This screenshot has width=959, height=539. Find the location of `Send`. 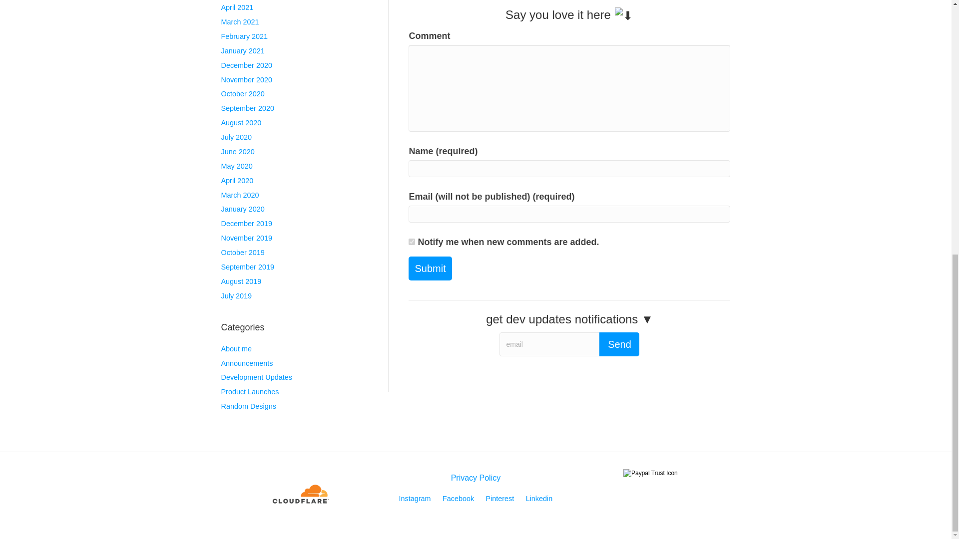

Send is located at coordinates (619, 344).